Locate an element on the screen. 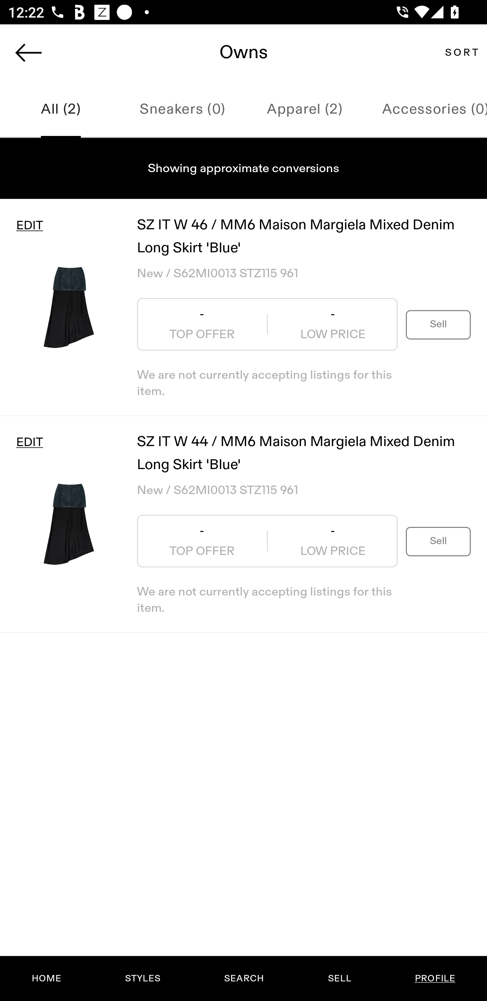 Image resolution: width=487 pixels, height=1001 pixels. Sell is located at coordinates (438, 324).